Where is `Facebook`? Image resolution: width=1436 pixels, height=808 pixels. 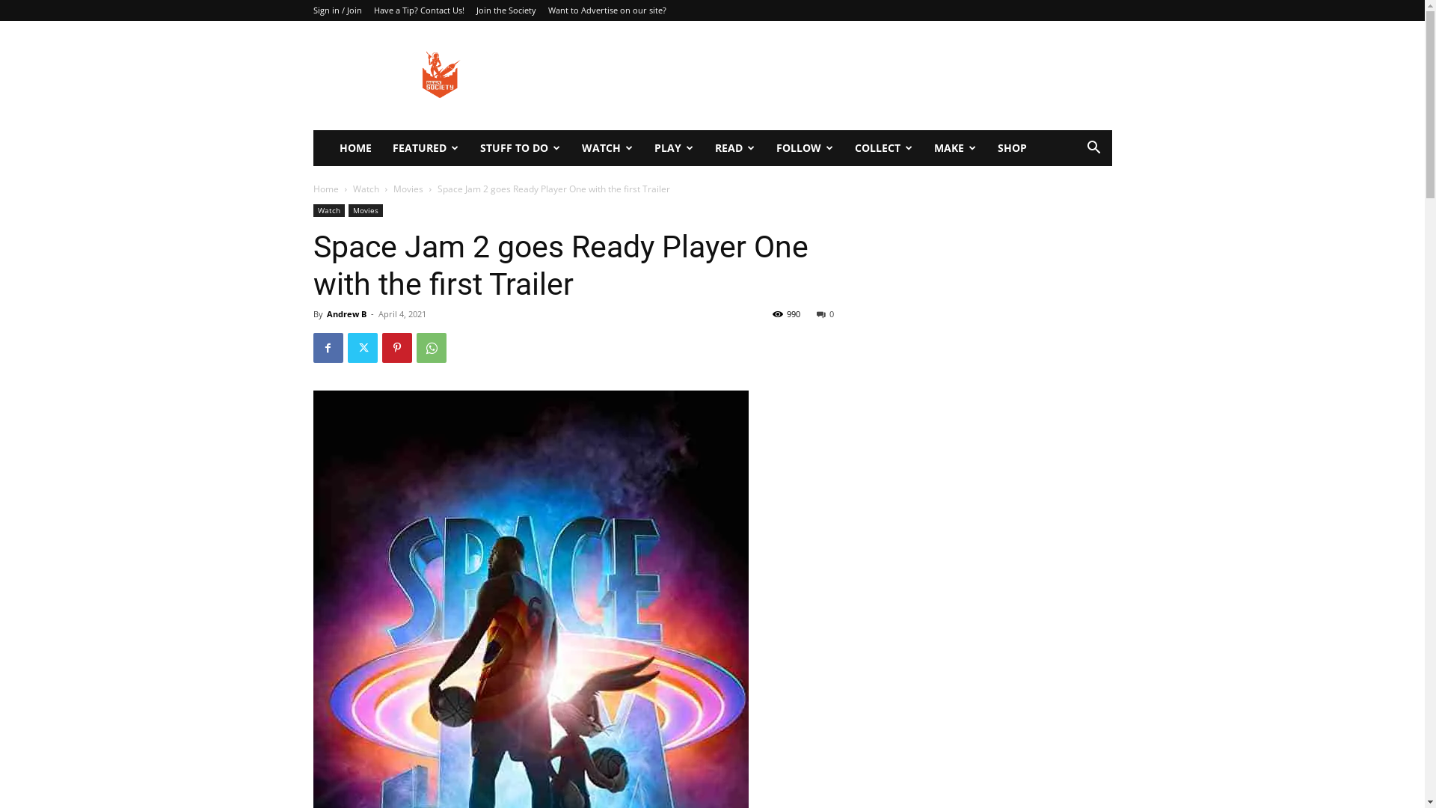 Facebook is located at coordinates (328, 348).